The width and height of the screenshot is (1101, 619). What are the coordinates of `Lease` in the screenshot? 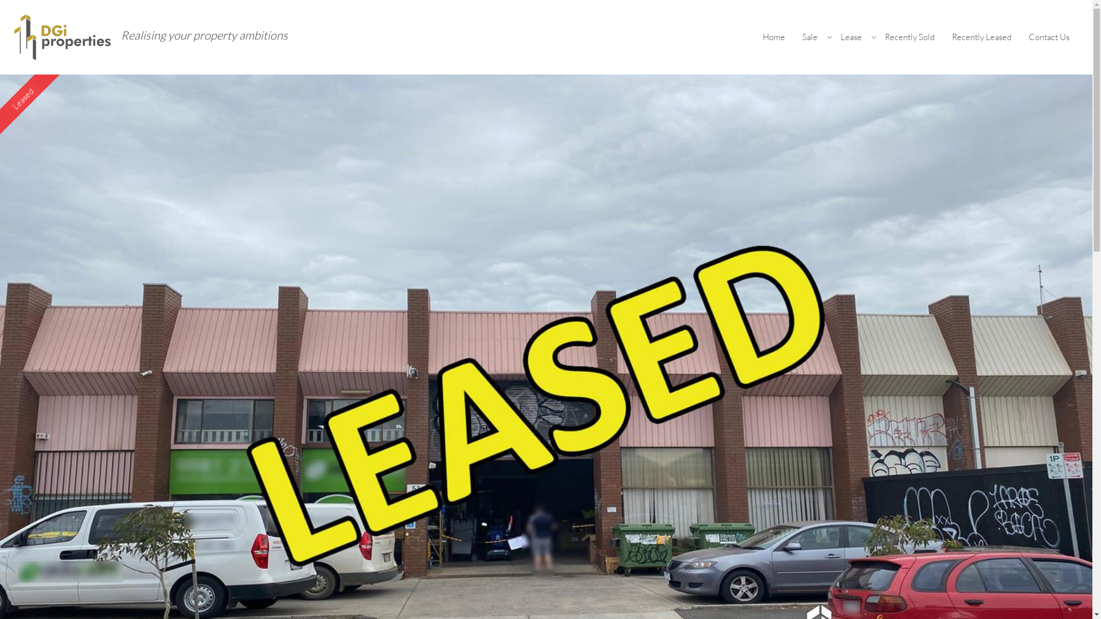 It's located at (854, 37).